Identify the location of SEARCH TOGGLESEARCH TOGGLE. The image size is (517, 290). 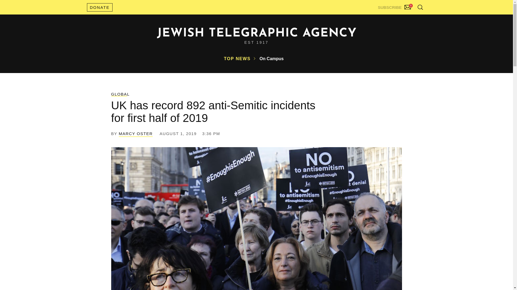
(420, 7).